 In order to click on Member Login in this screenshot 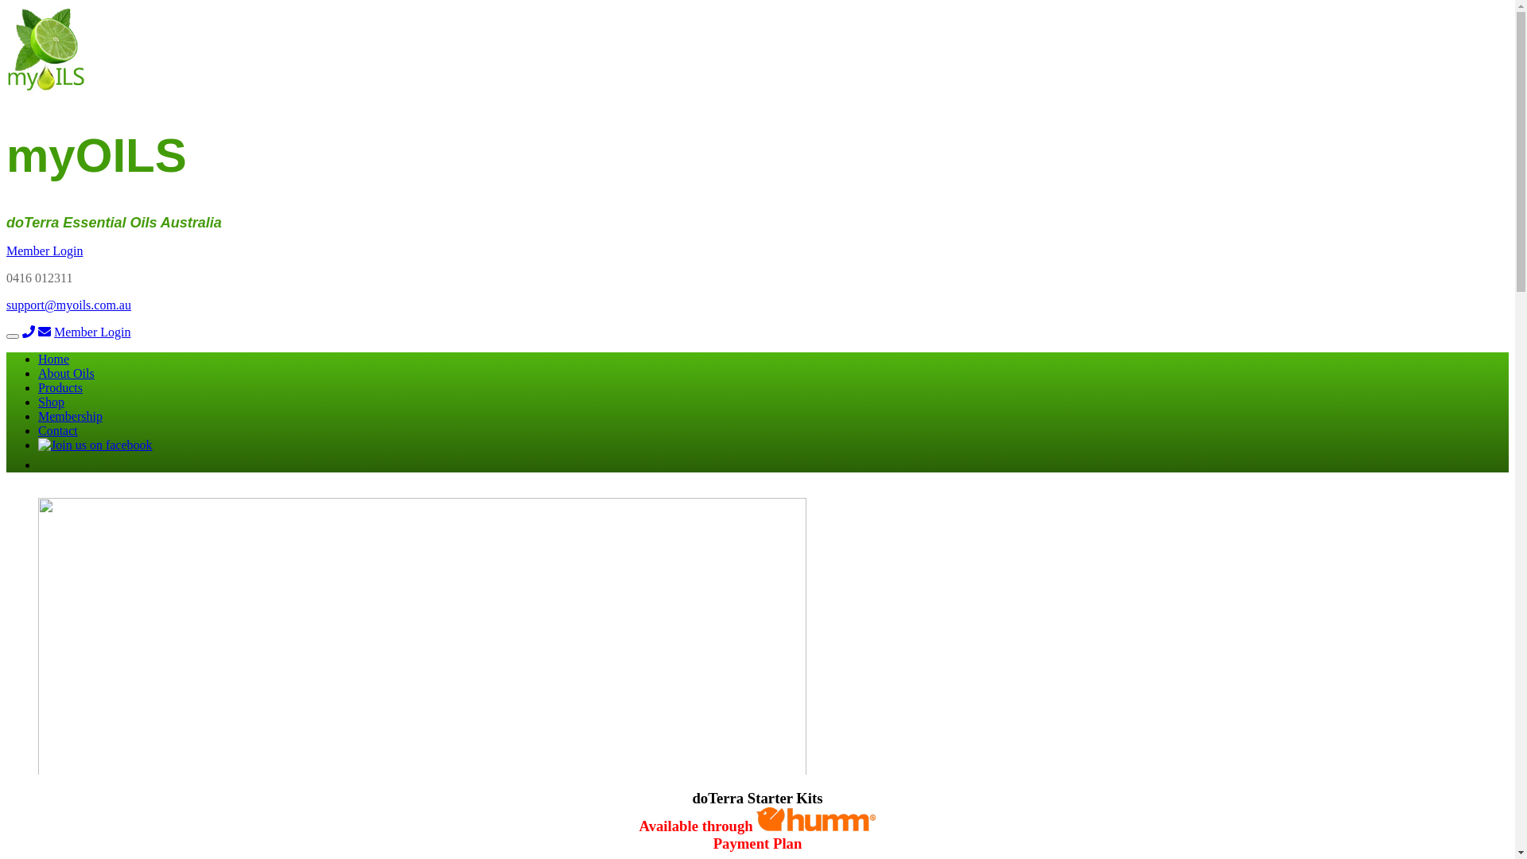, I will do `click(92, 332)`.